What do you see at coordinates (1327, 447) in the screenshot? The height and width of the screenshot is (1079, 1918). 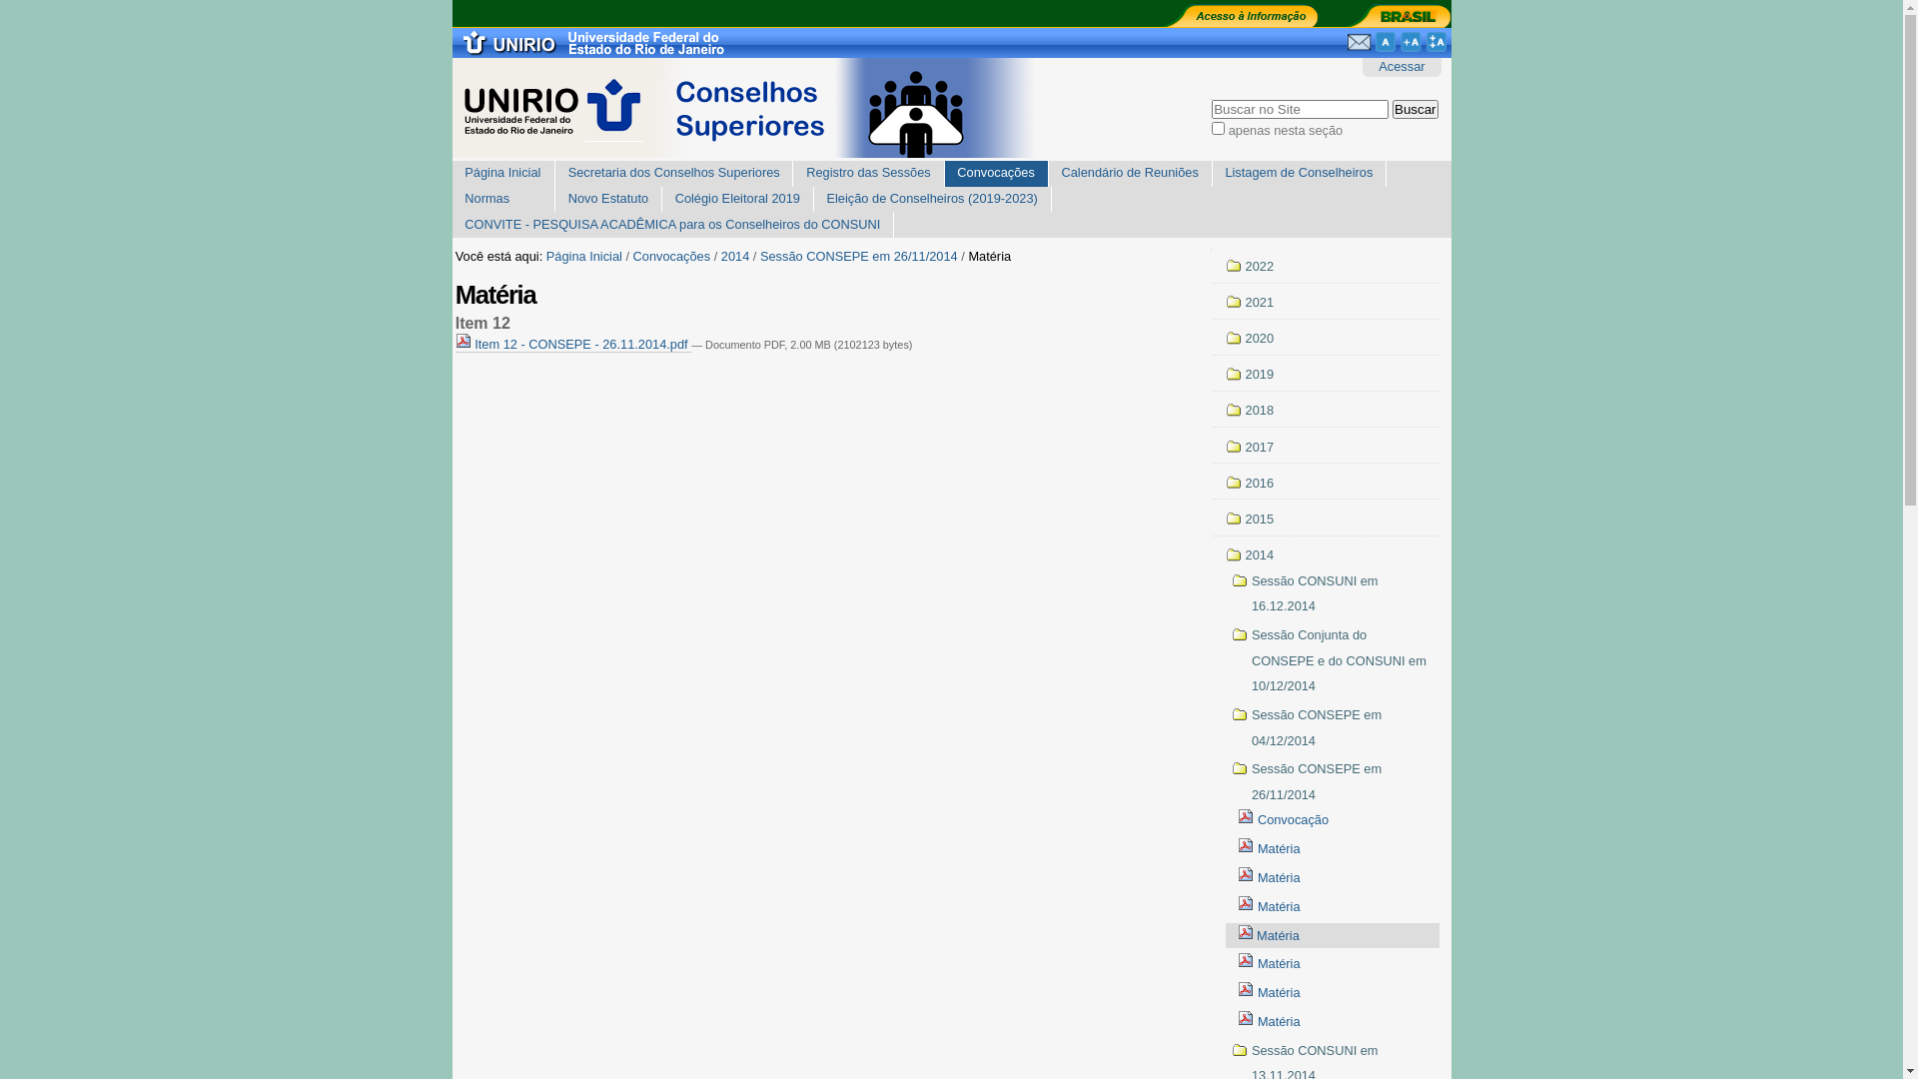 I see `2017` at bounding box center [1327, 447].